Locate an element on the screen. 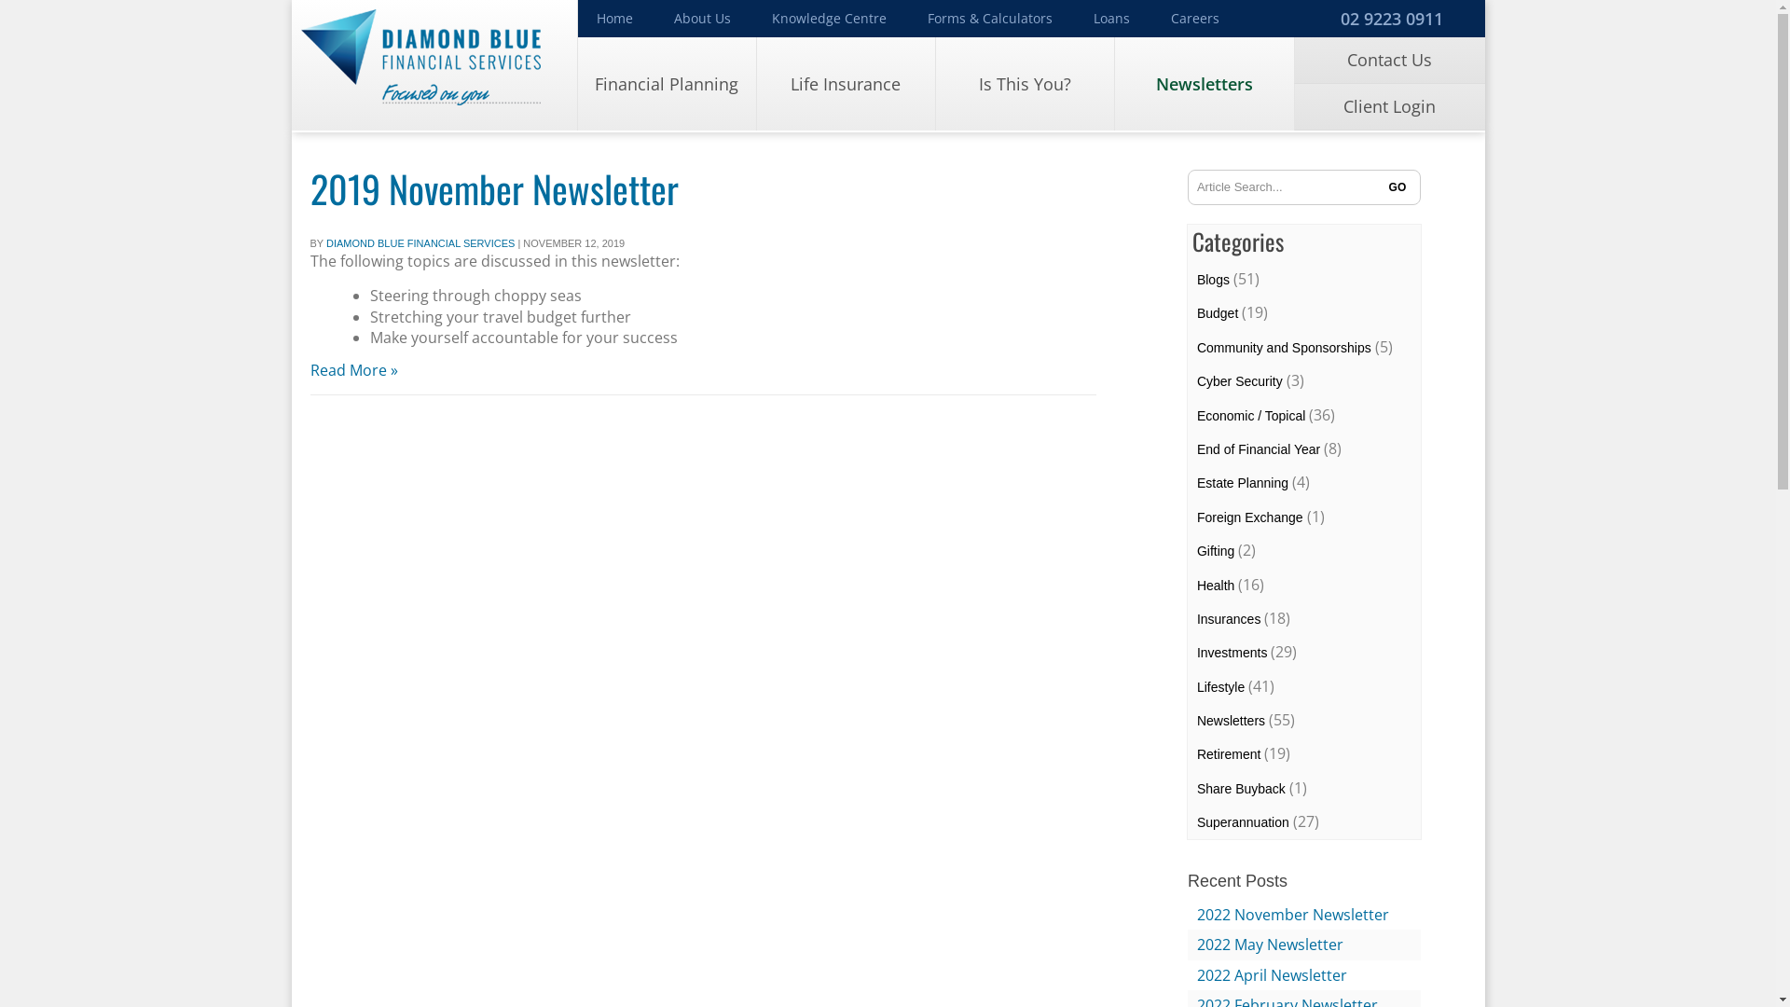  About Us is located at coordinates (703, 19).